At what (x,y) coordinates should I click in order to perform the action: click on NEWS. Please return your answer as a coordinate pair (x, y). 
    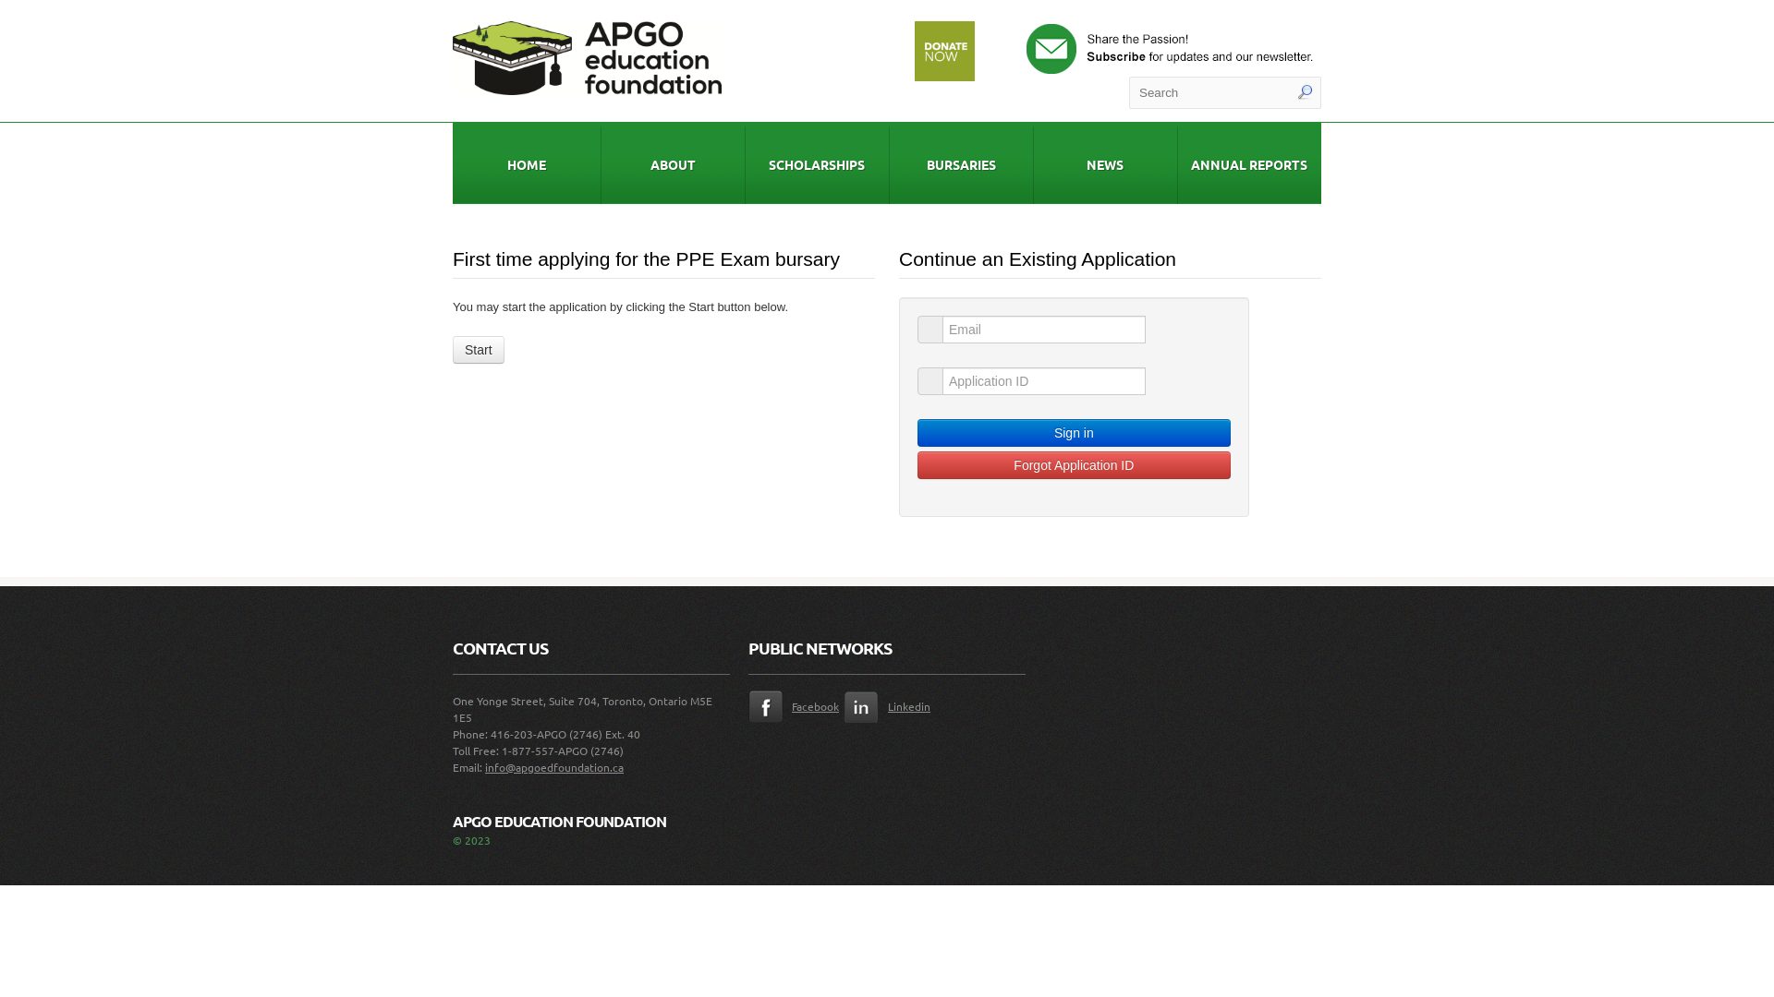
    Looking at the image, I should click on (1105, 163).